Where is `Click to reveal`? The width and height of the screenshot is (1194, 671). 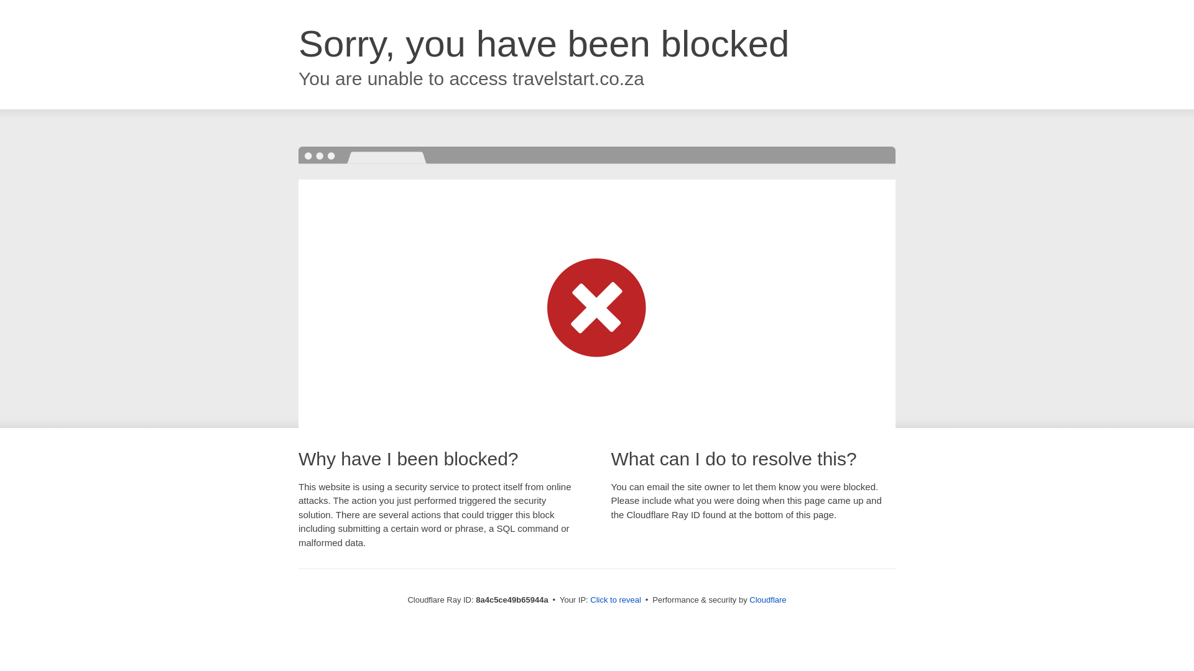 Click to reveal is located at coordinates (616, 600).